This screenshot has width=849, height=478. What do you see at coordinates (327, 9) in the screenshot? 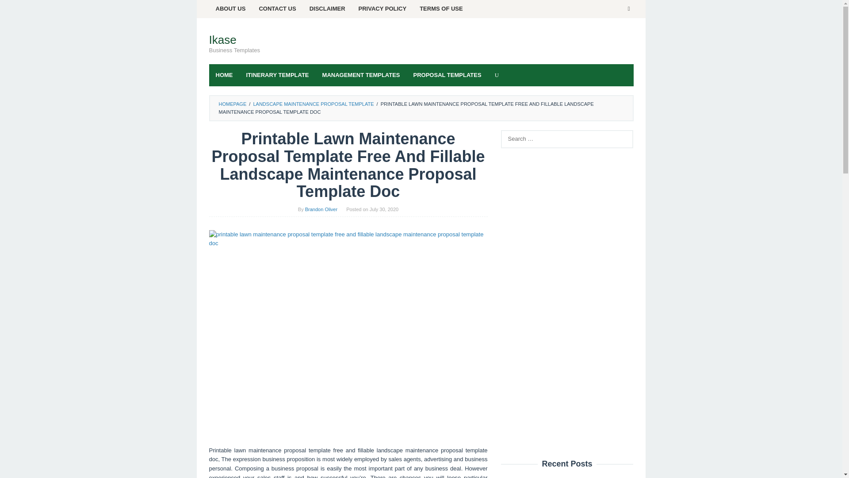
I see `DISCLAIMER` at bounding box center [327, 9].